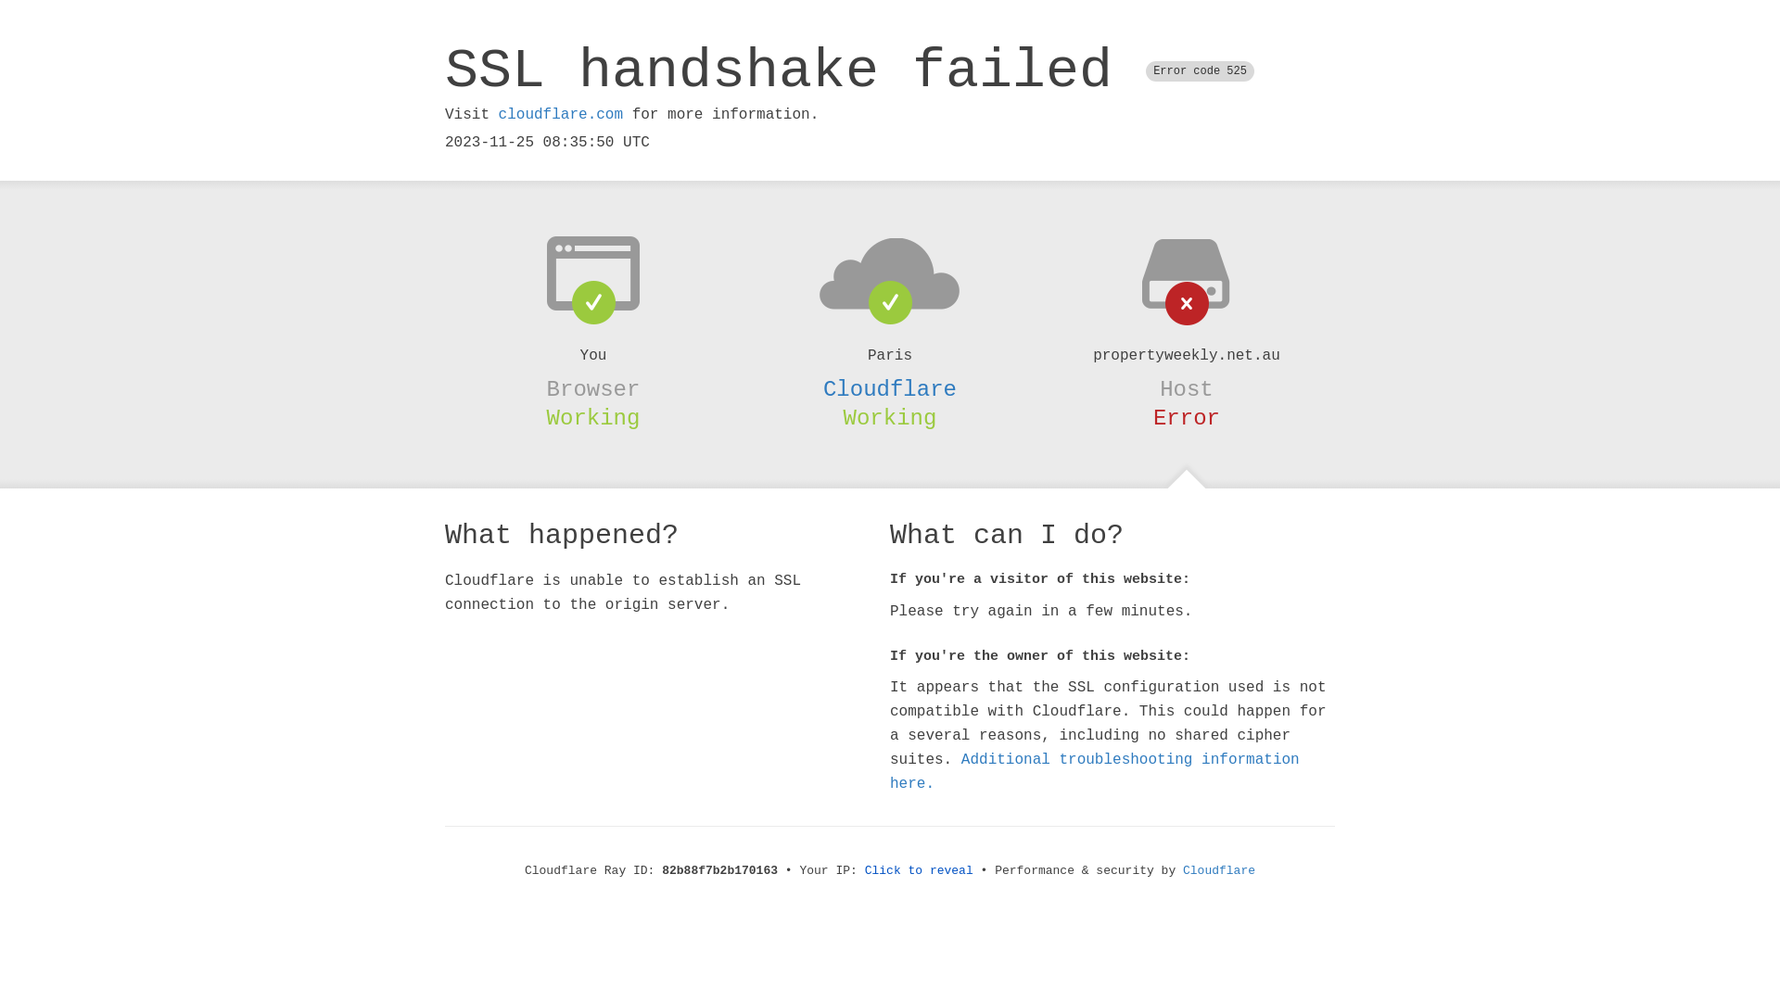 Image resolution: width=1780 pixels, height=1001 pixels. Describe the element at coordinates (1219, 871) in the screenshot. I see `Cloudflare` at that location.